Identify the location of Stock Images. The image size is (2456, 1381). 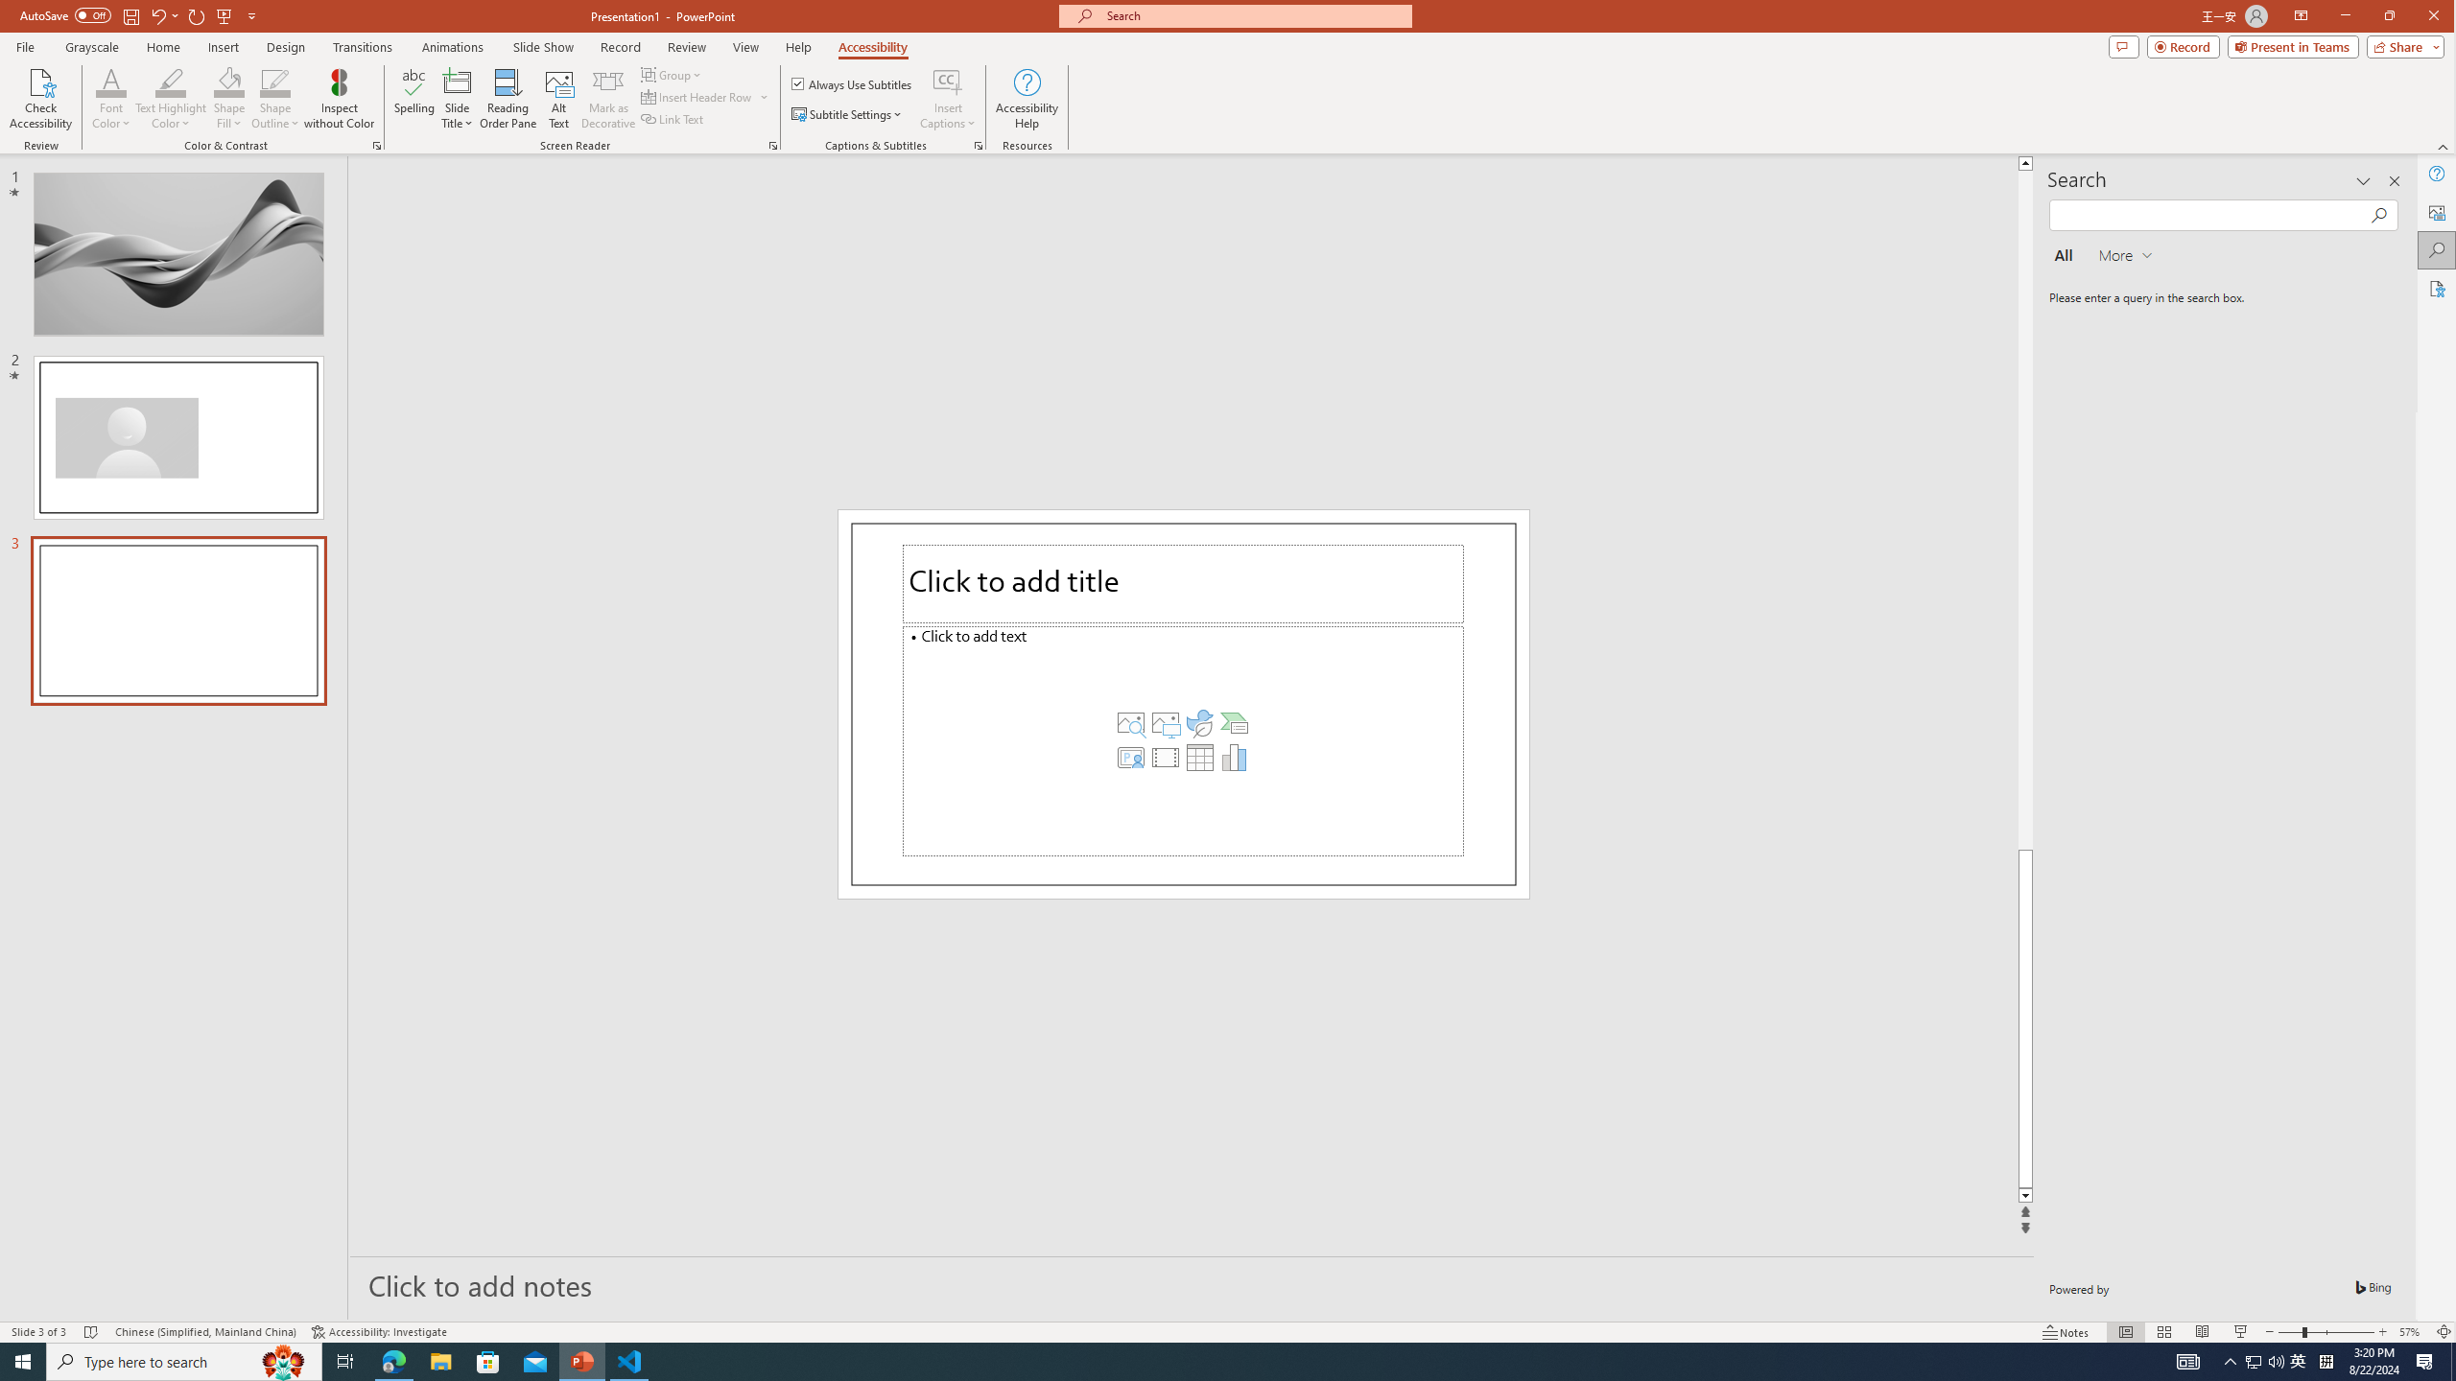
(1129, 721).